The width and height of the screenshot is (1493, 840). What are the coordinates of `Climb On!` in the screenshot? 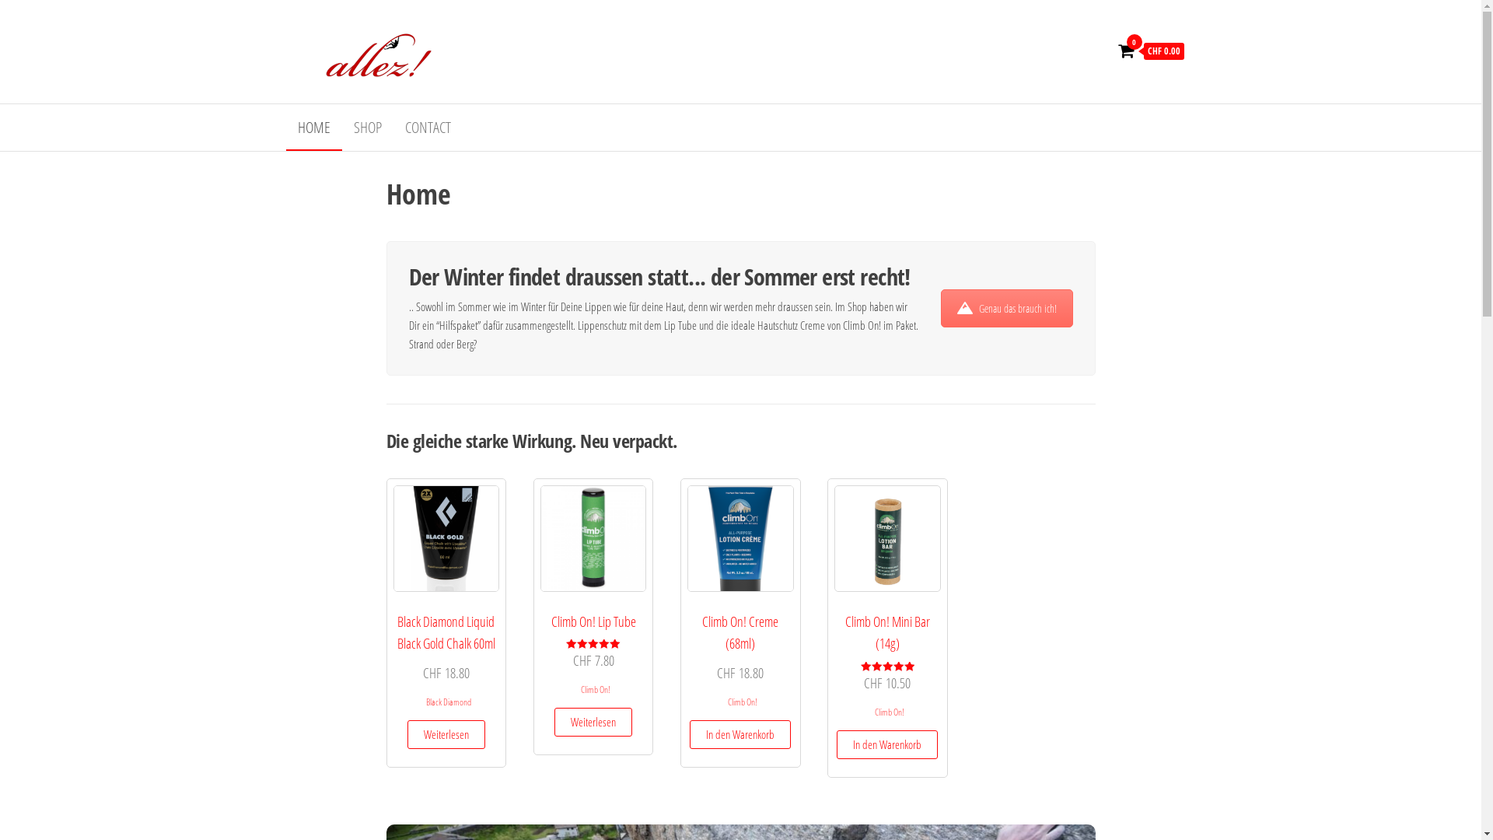 It's located at (890, 712).